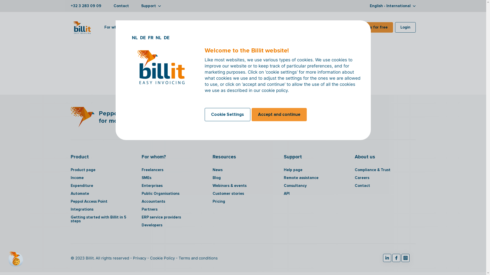 Image resolution: width=490 pixels, height=275 pixels. Describe the element at coordinates (161, 258) in the screenshot. I see `Cookie Policy` at that location.